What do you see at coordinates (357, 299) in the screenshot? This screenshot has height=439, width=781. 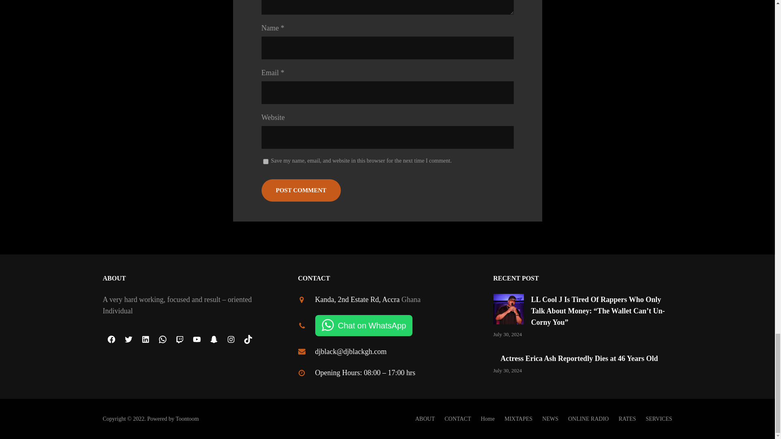 I see `Kanda, 2nd Estate Rd, Accra` at bounding box center [357, 299].